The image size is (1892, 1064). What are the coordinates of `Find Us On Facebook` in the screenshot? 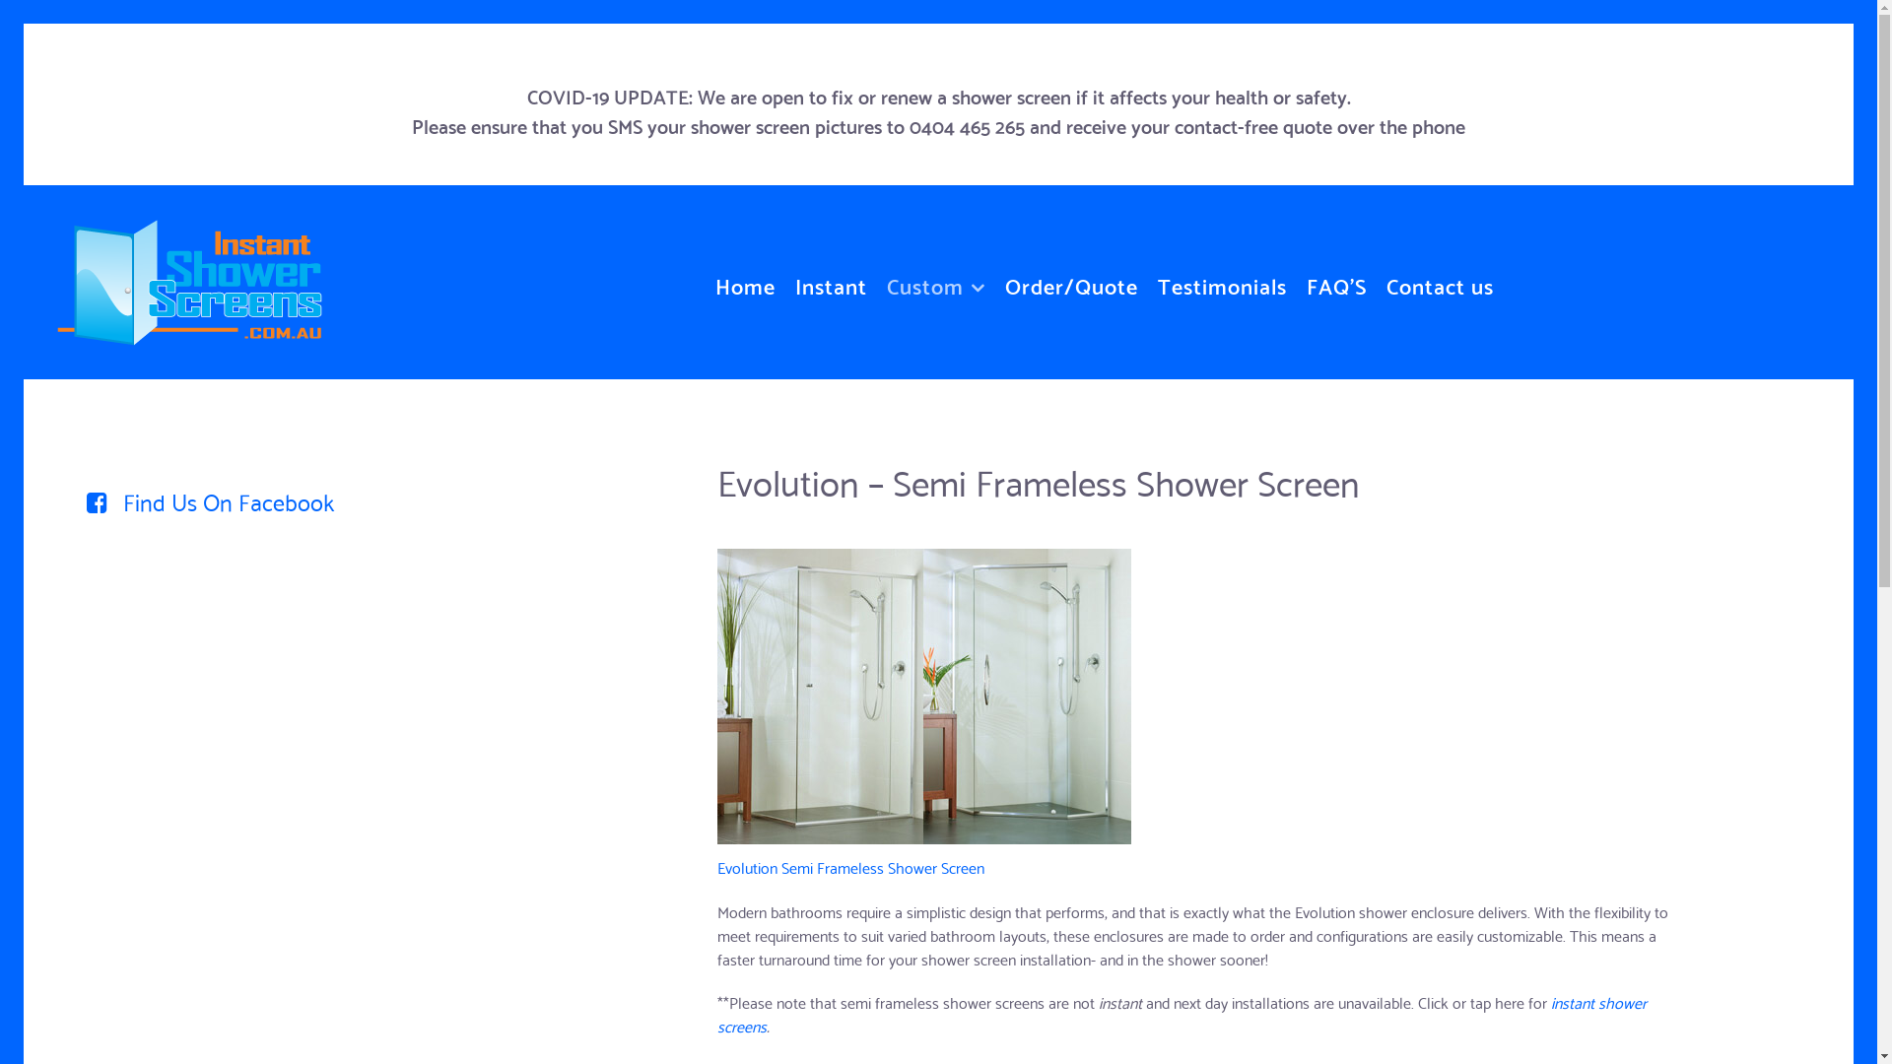 It's located at (195, 500).